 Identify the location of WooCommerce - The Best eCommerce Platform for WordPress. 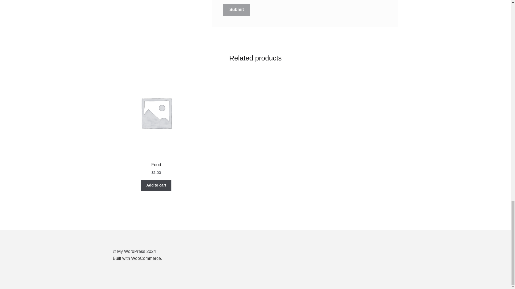
(137, 258).